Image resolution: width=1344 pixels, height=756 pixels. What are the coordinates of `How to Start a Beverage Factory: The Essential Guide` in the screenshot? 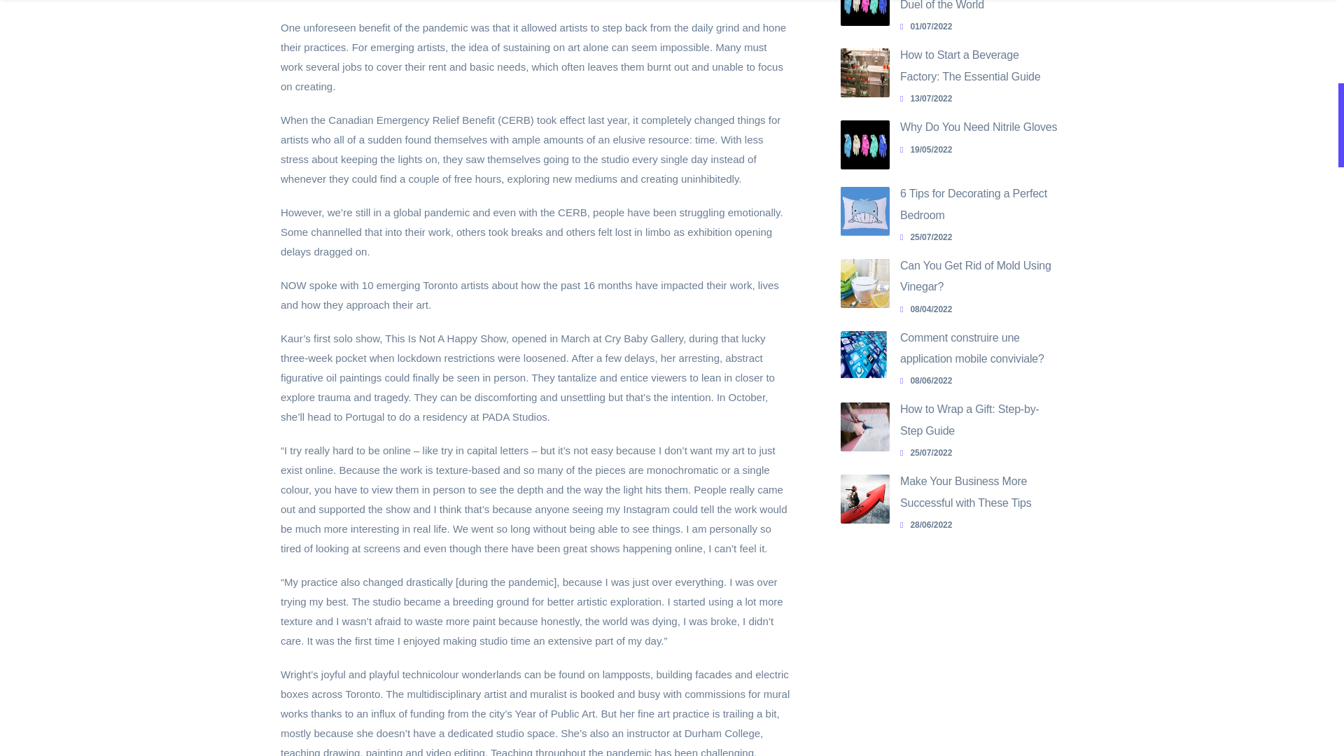 It's located at (865, 73).